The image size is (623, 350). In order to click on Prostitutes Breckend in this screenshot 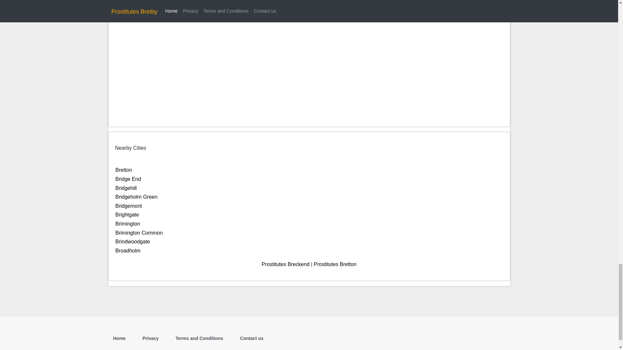, I will do `click(286, 264)`.